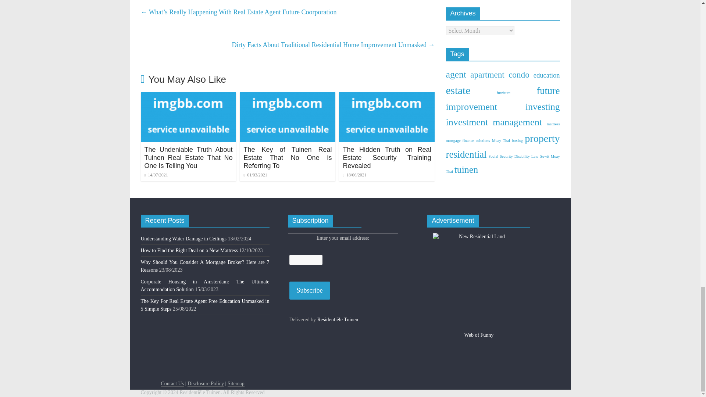  What do you see at coordinates (386, 157) in the screenshot?
I see `The Hidden Truth on Real Estate Security Training Revealed` at bounding box center [386, 157].